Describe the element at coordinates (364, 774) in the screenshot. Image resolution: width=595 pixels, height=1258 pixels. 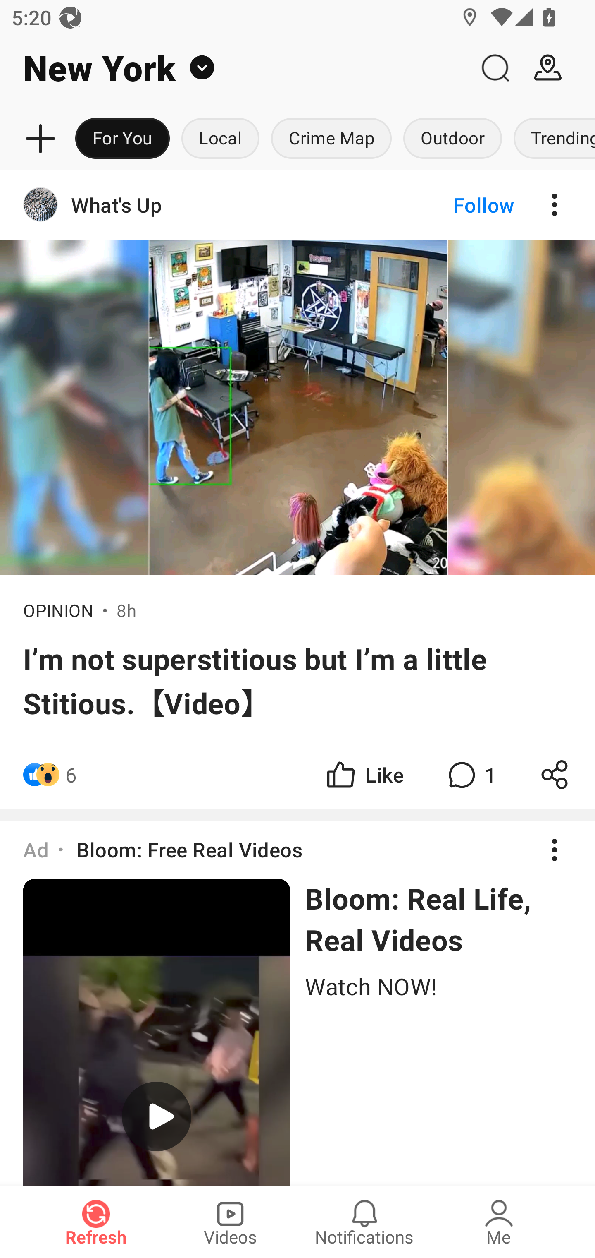
I see `Like` at that location.